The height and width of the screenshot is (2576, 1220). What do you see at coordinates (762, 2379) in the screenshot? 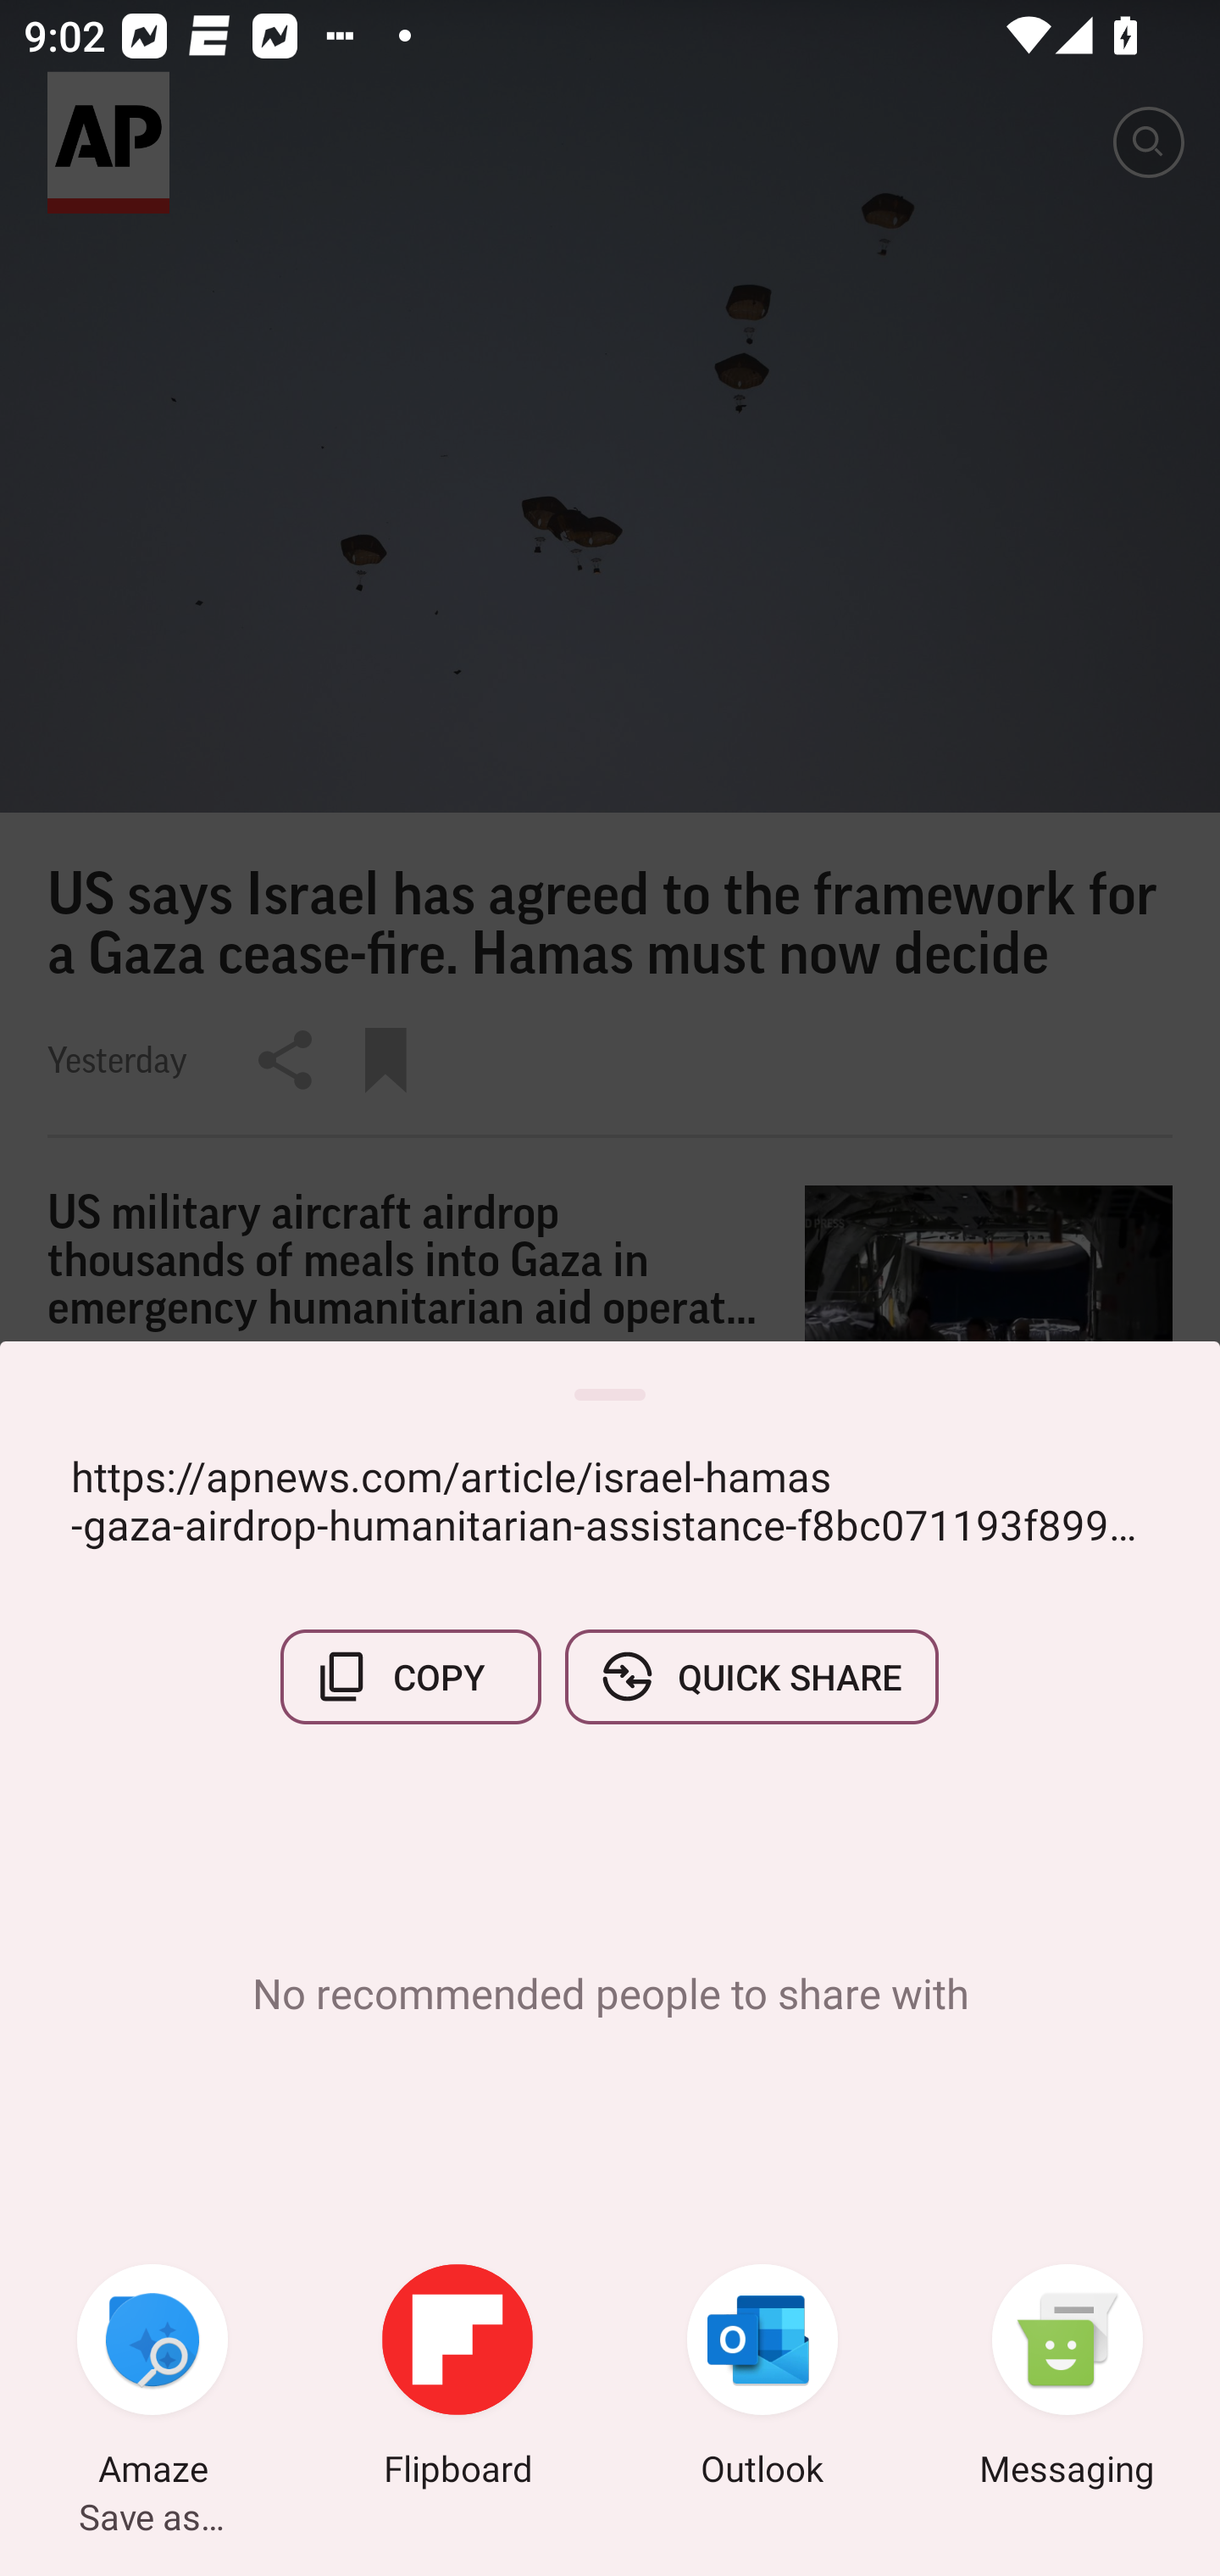
I see `Outlook` at bounding box center [762, 2379].